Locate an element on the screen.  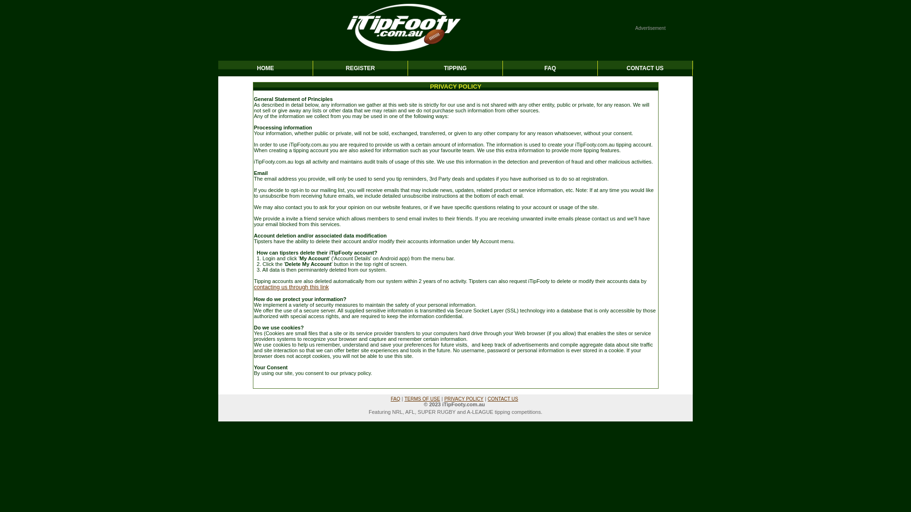
PRIVACY POLICY is located at coordinates (463, 399).